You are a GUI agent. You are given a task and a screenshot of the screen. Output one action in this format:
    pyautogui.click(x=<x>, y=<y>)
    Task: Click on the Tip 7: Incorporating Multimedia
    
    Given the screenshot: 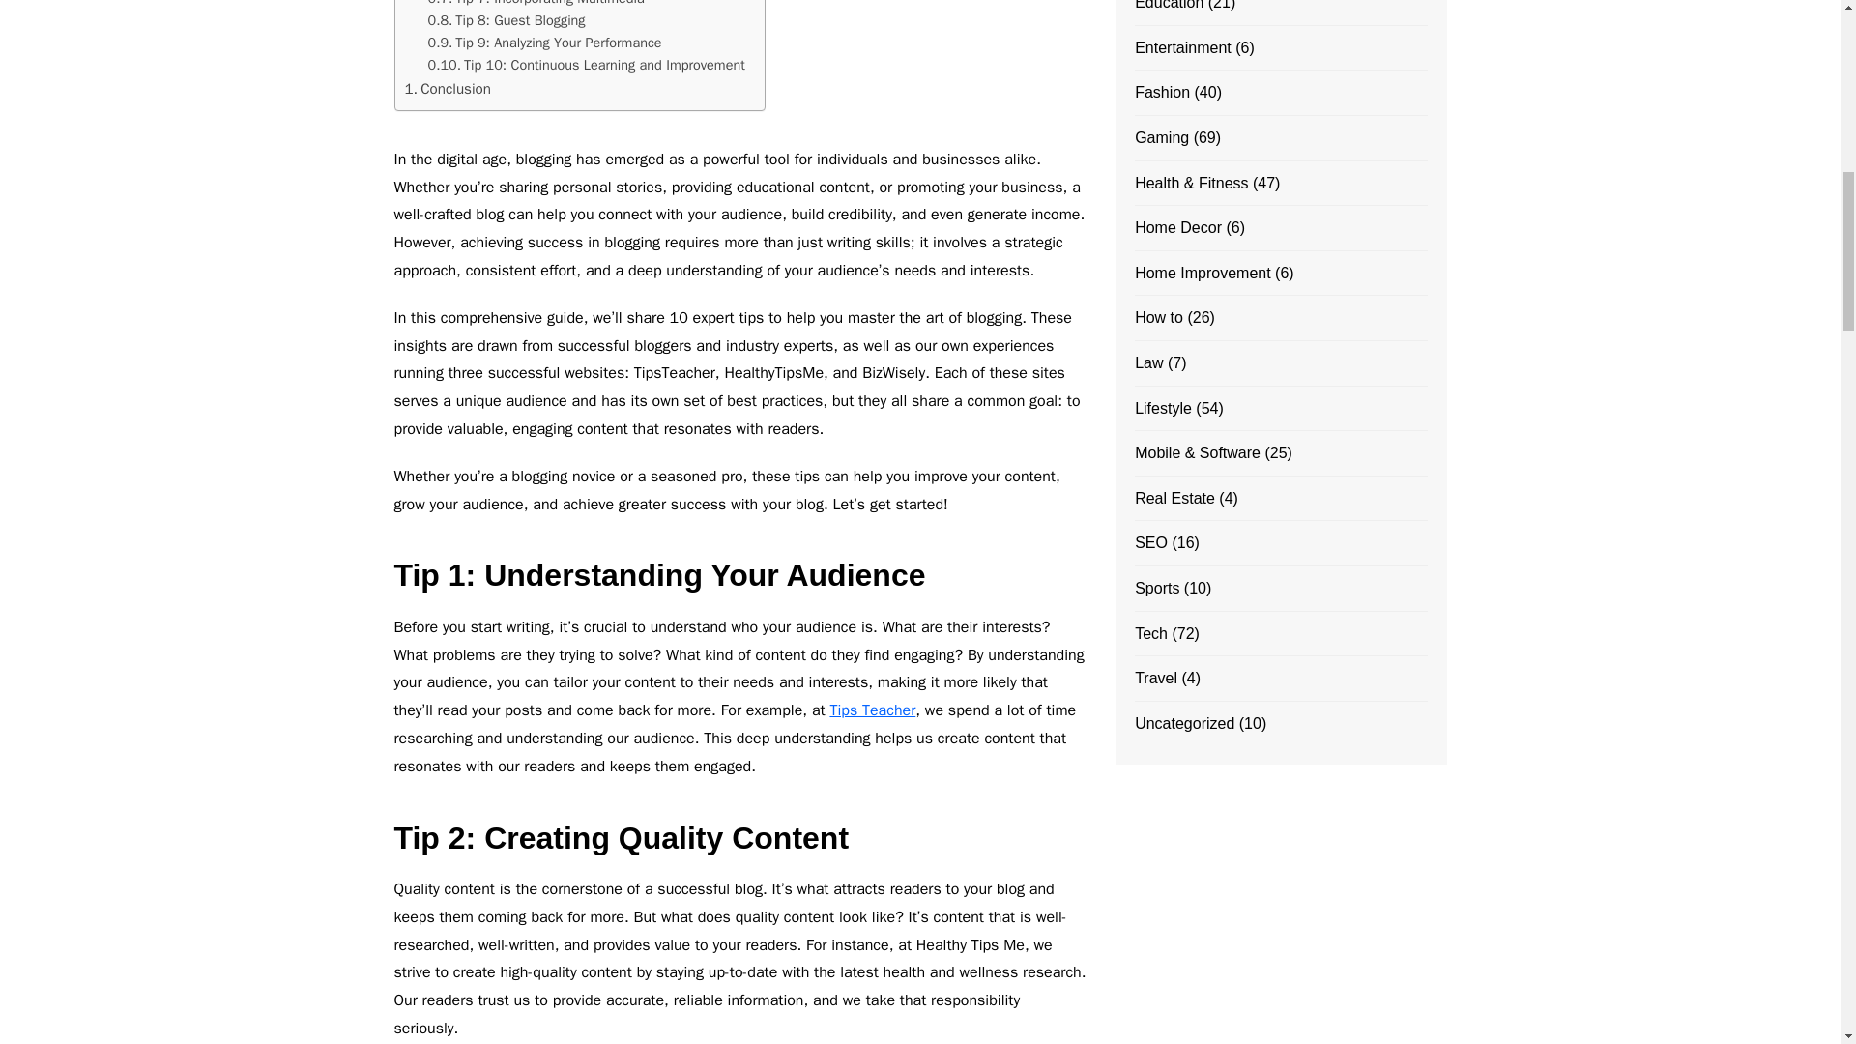 What is the action you would take?
    pyautogui.click(x=536, y=4)
    